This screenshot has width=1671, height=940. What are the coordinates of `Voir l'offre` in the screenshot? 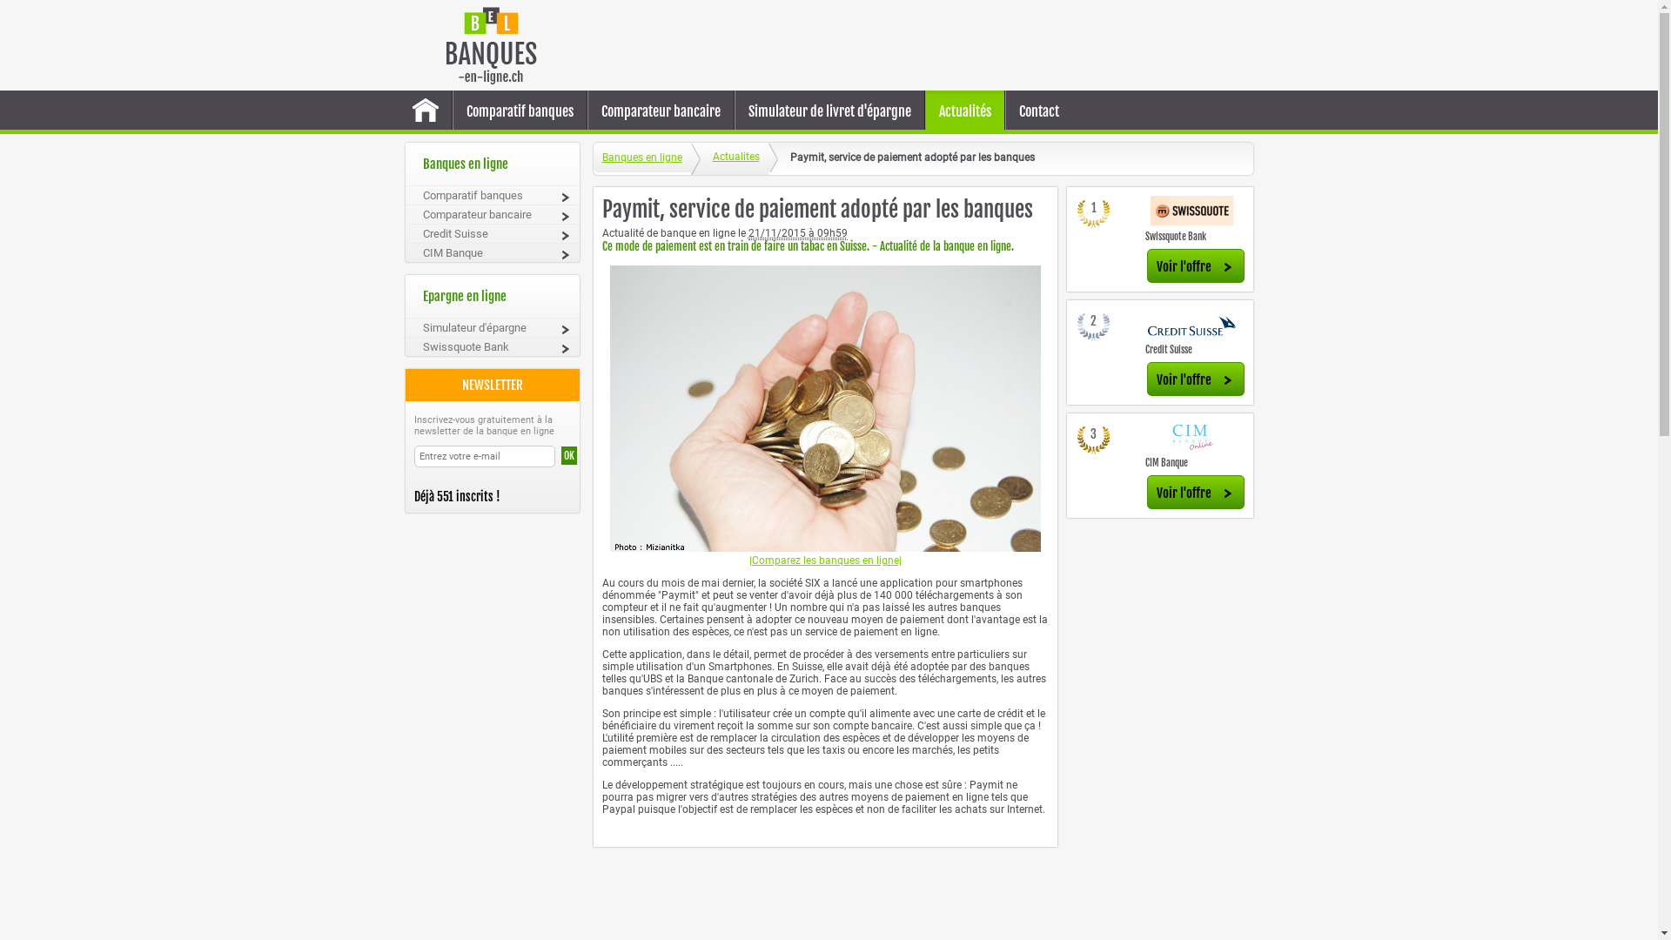 It's located at (1196, 493).